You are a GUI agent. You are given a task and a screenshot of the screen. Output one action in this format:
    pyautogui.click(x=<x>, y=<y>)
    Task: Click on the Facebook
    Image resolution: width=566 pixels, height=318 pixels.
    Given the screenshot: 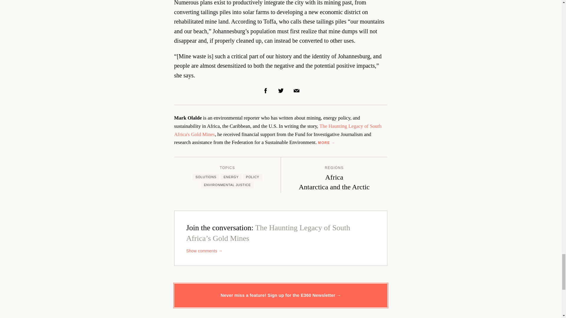 What is the action you would take?
    pyautogui.click(x=266, y=91)
    